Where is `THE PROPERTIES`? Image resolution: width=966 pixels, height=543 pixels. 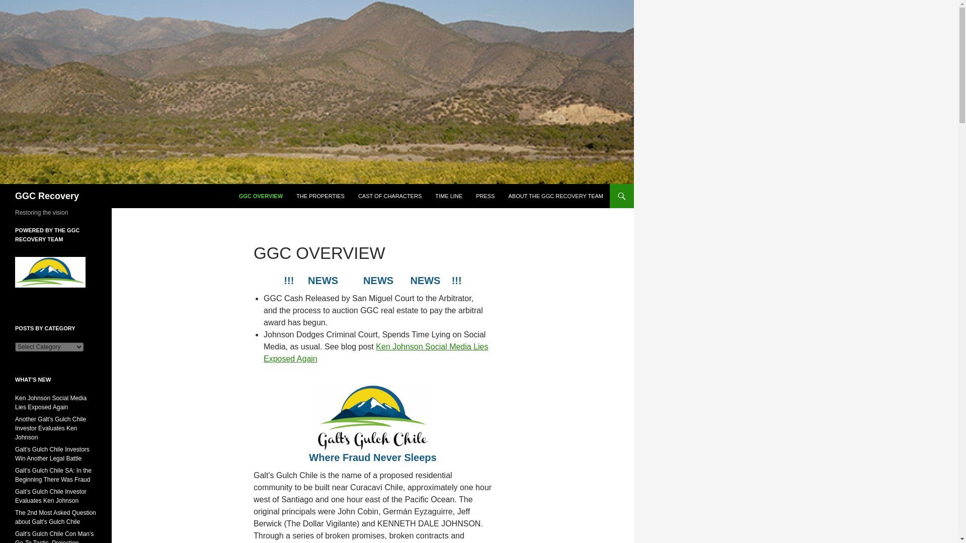
THE PROPERTIES is located at coordinates (320, 196).